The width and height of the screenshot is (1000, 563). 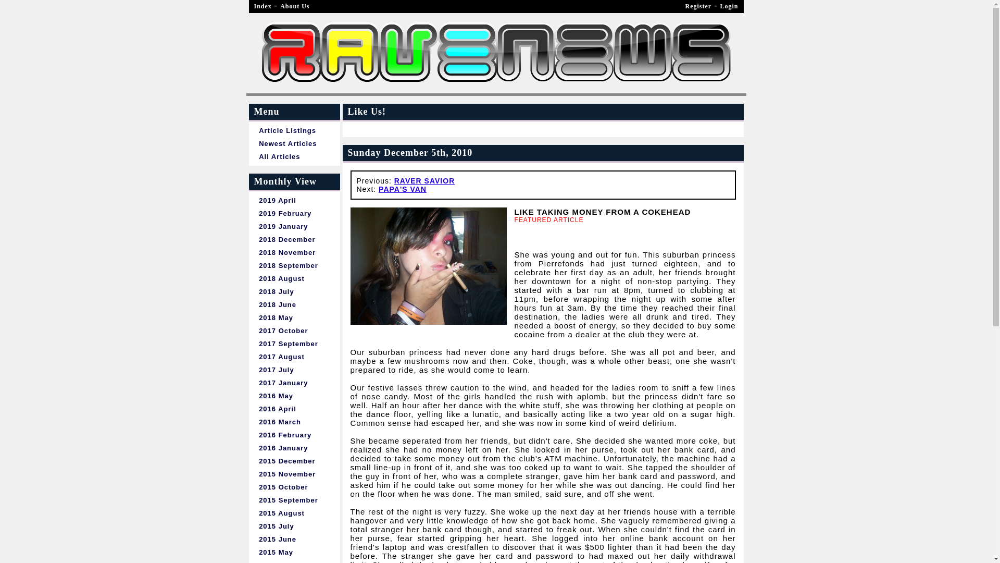 What do you see at coordinates (294, 252) in the screenshot?
I see `2018 November` at bounding box center [294, 252].